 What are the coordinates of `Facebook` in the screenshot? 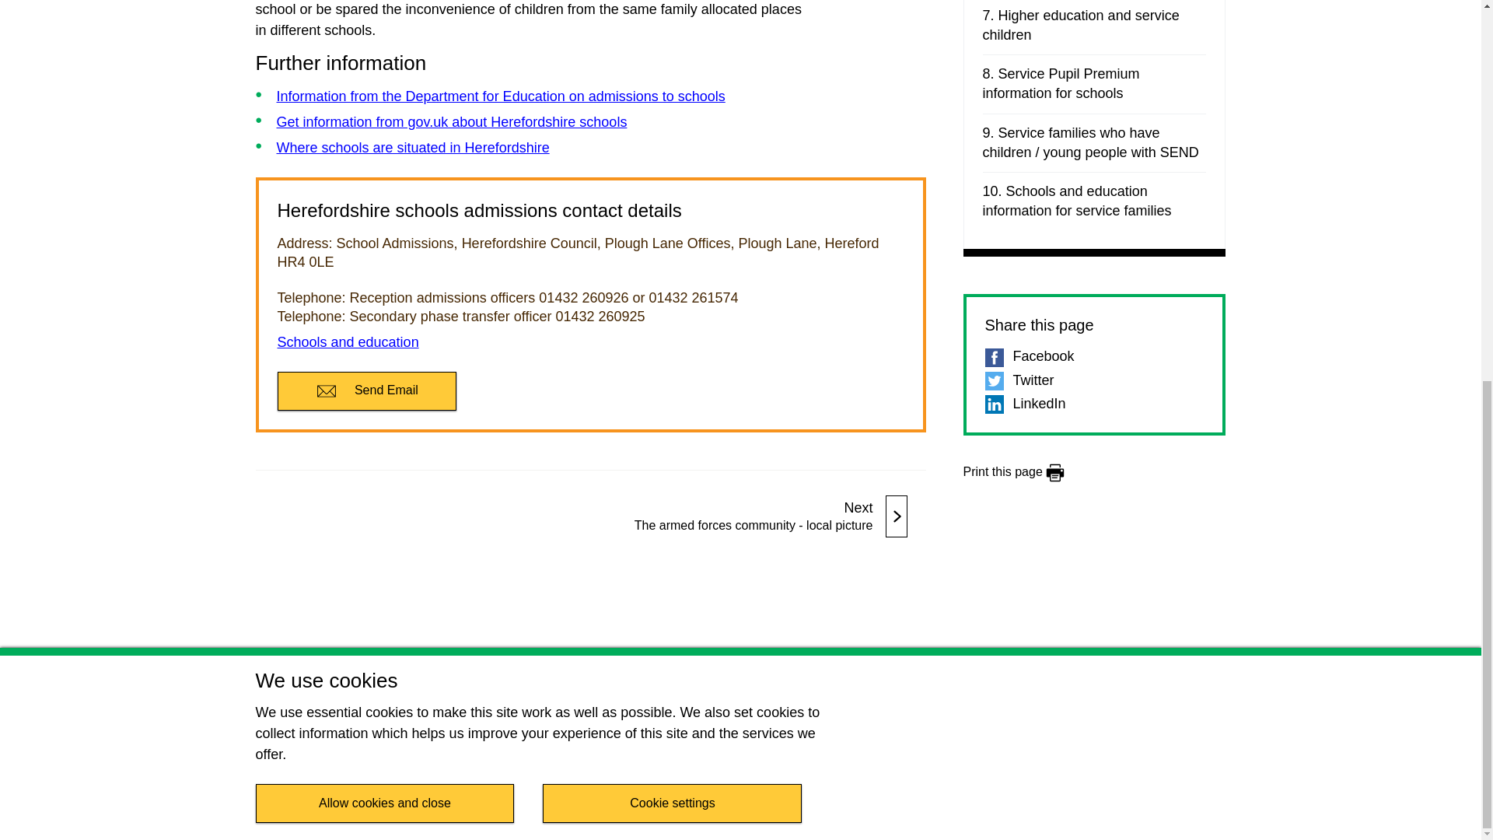 It's located at (1093, 356).